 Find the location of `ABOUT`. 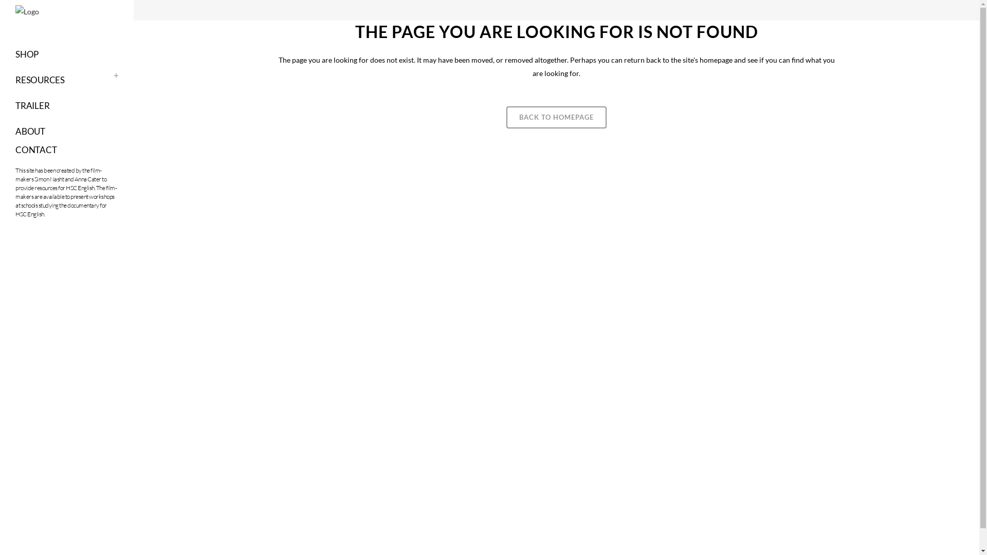

ABOUT is located at coordinates (67, 132).